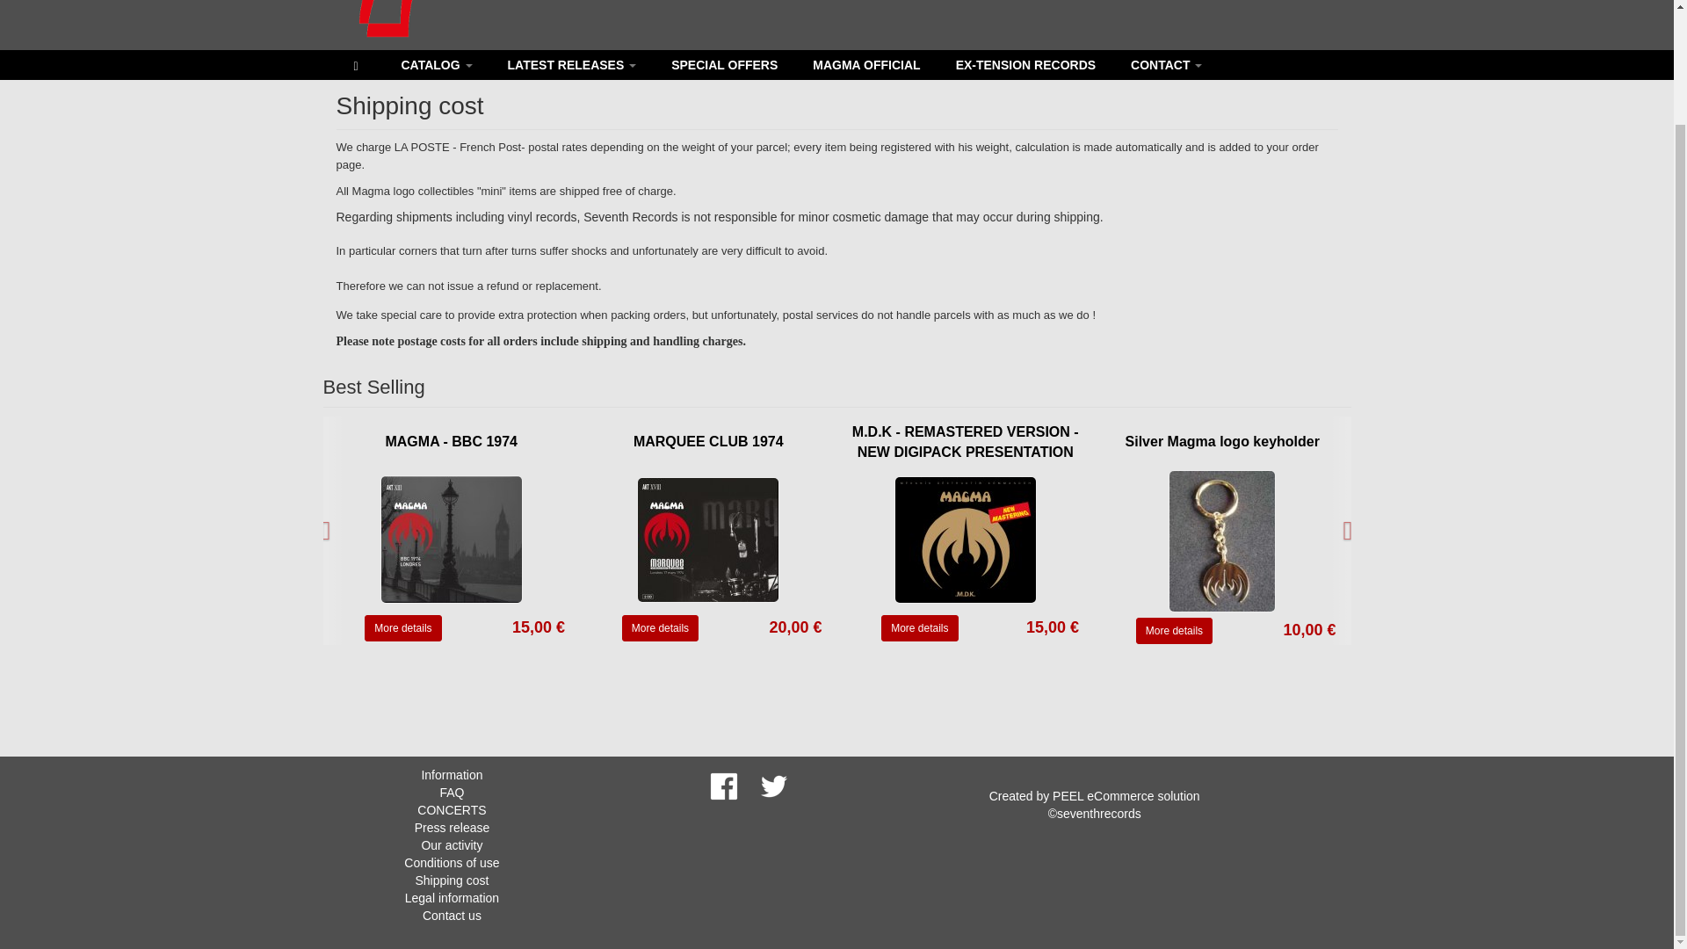 The width and height of the screenshot is (1687, 949). What do you see at coordinates (402, 627) in the screenshot?
I see `MAGMA - BBC 1974` at bounding box center [402, 627].